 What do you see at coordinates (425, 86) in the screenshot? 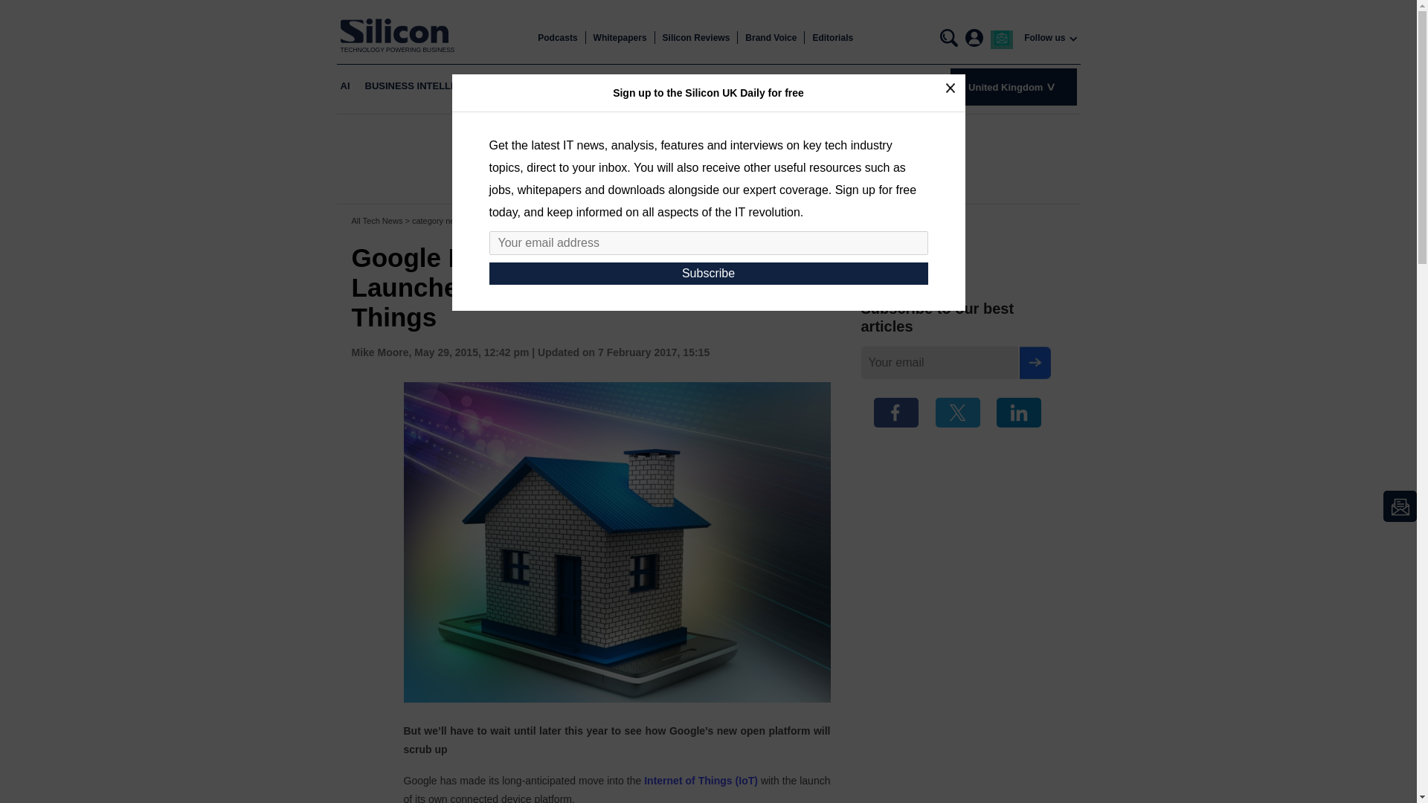
I see `BUSINESS INTELLIGENCE` at bounding box center [425, 86].